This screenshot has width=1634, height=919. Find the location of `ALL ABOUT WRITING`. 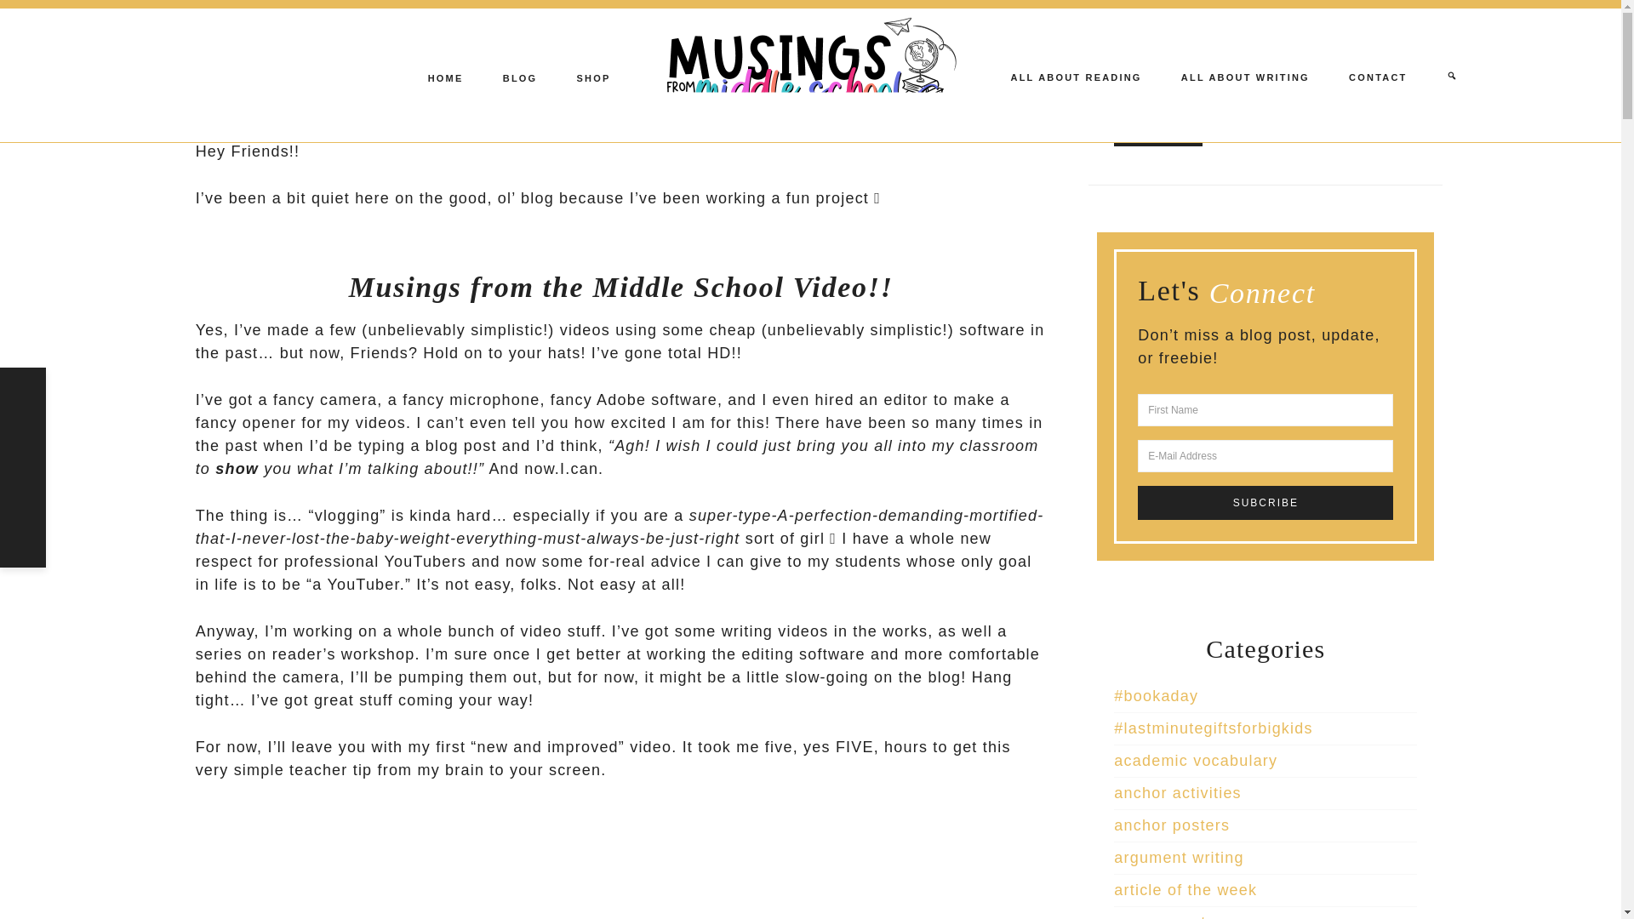

ALL ABOUT WRITING is located at coordinates (1245, 77).